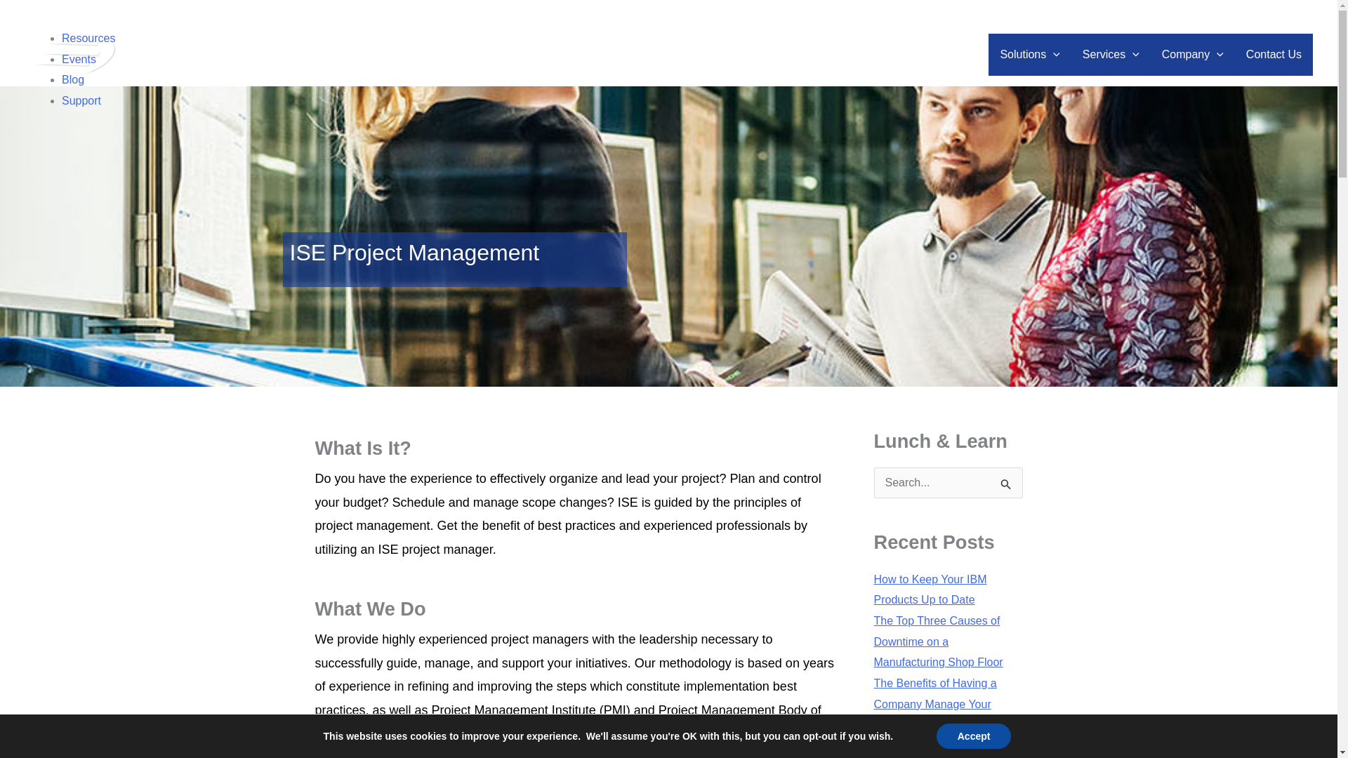 The height and width of the screenshot is (758, 1348). What do you see at coordinates (73, 79) in the screenshot?
I see `Blog` at bounding box center [73, 79].